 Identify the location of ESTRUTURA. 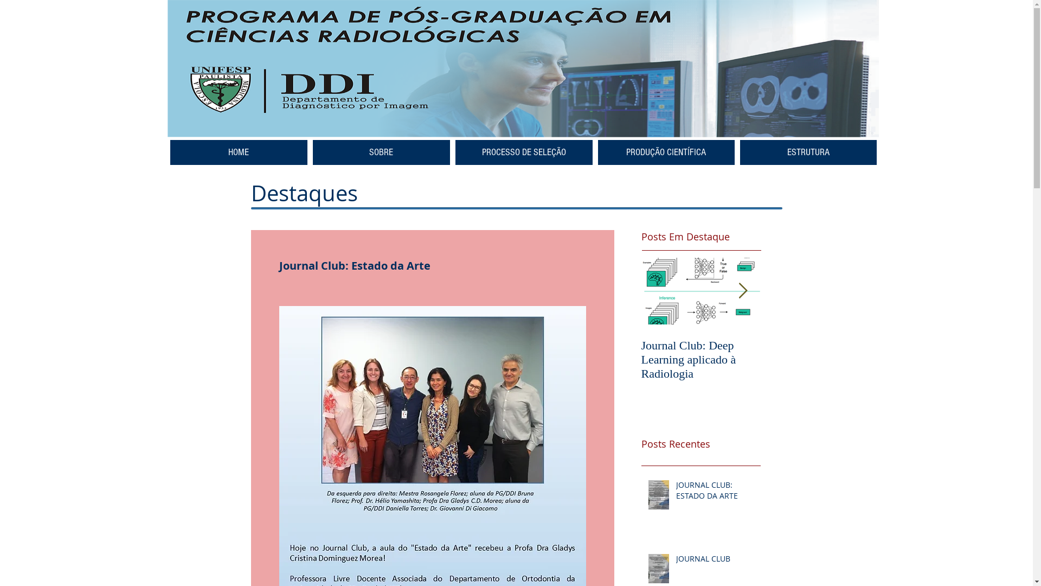
(808, 152).